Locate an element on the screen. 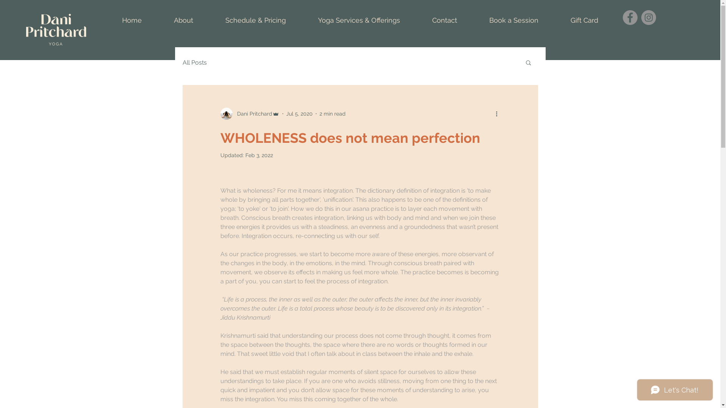 The height and width of the screenshot is (408, 726). Contact is located at coordinates (445, 20).